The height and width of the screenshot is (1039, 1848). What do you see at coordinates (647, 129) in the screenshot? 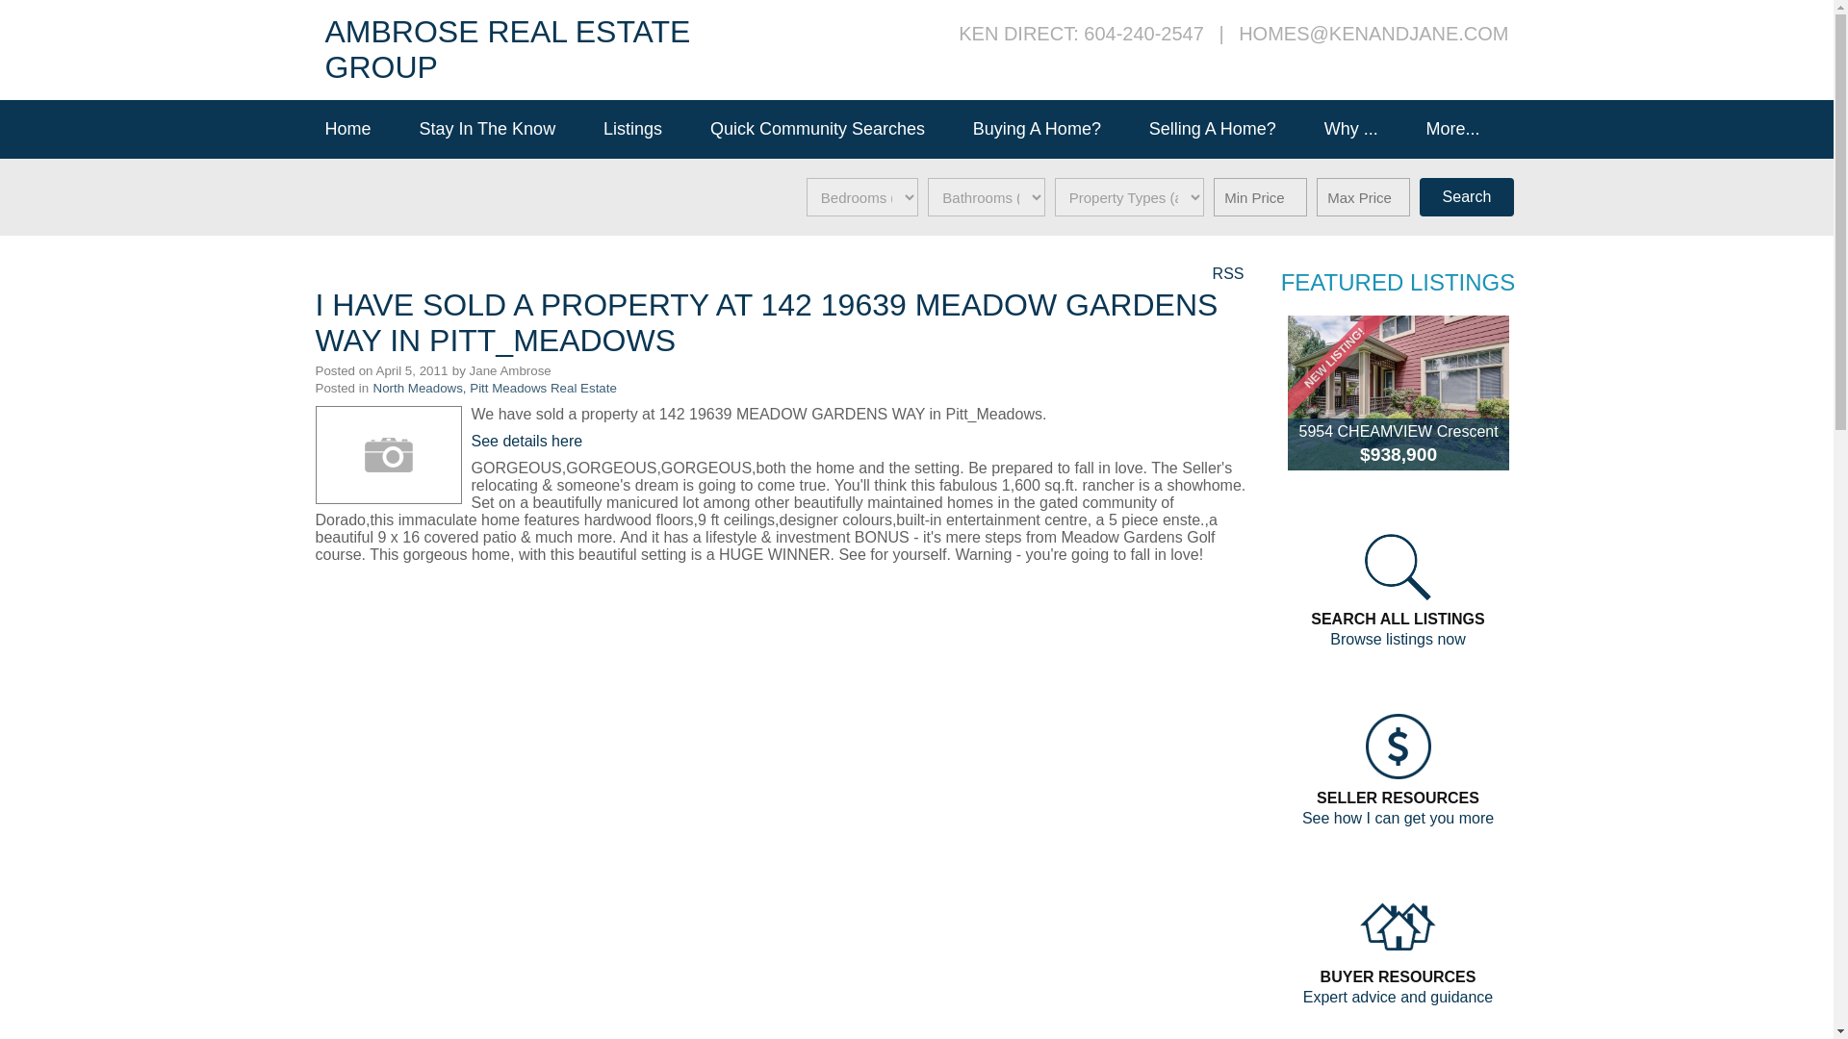
I see `Listings` at bounding box center [647, 129].